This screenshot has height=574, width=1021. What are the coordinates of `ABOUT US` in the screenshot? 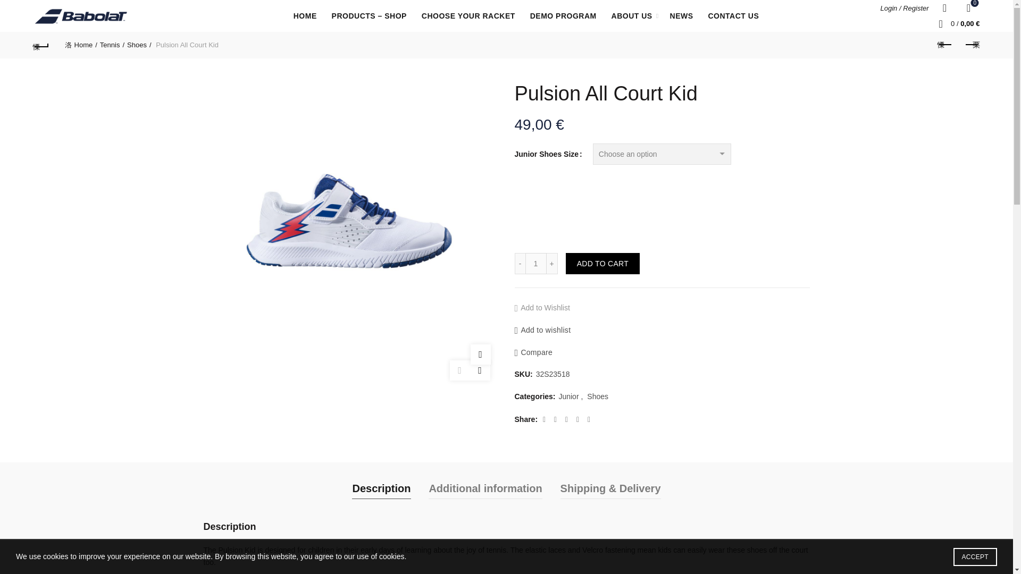 It's located at (632, 16).